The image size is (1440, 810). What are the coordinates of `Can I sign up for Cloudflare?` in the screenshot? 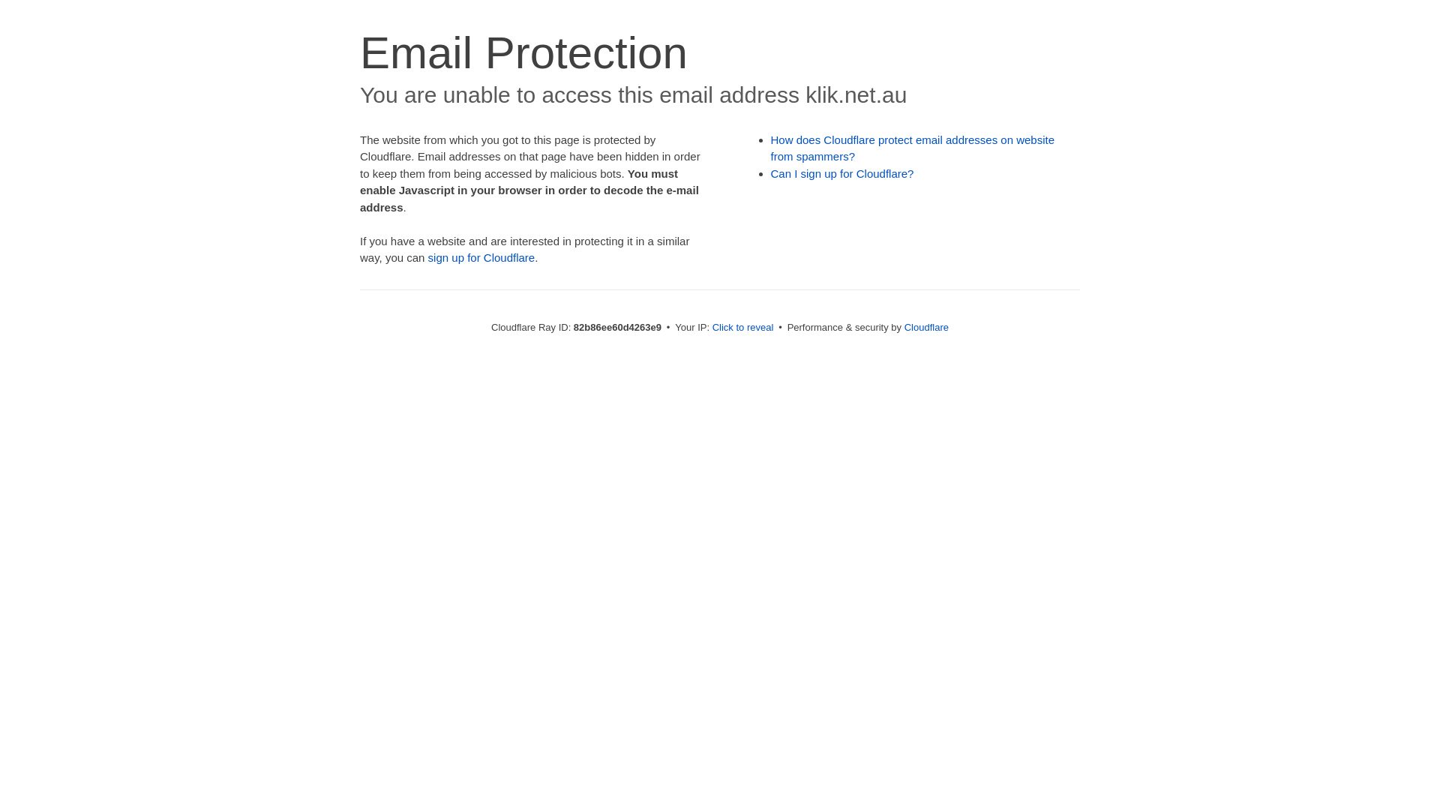 It's located at (843, 174).